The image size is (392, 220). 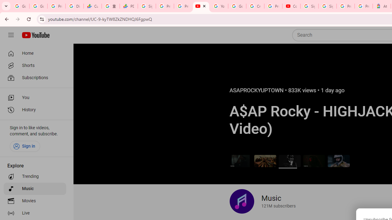 I want to click on Privacy Checkup, so click(x=183, y=6).